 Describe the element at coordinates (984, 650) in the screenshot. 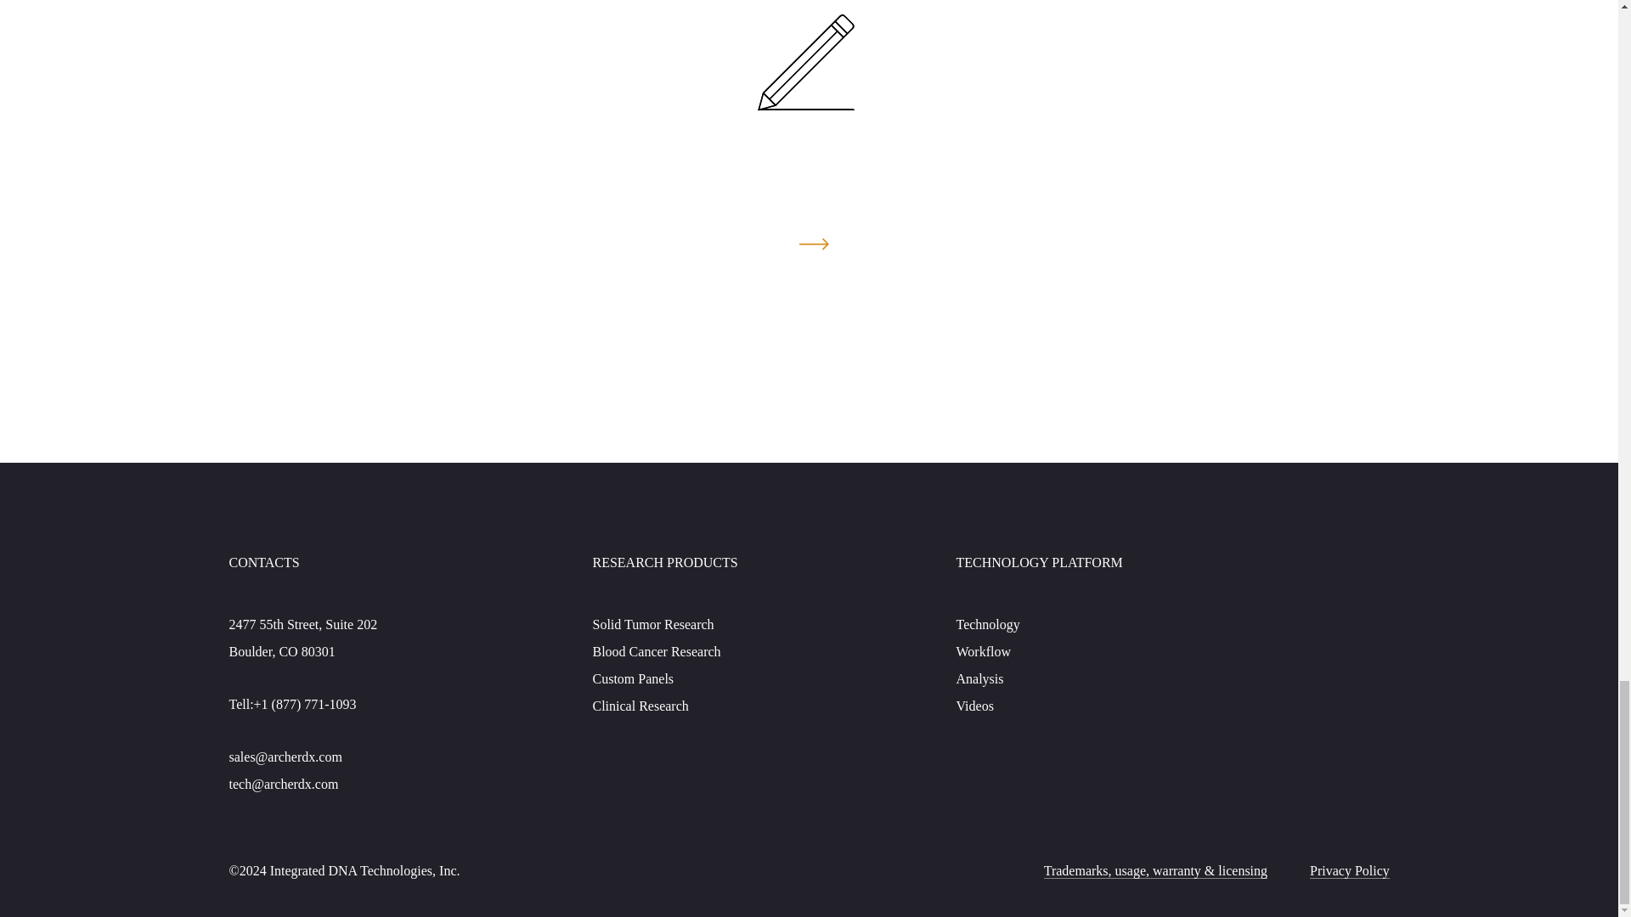

I see `Workflow` at that location.